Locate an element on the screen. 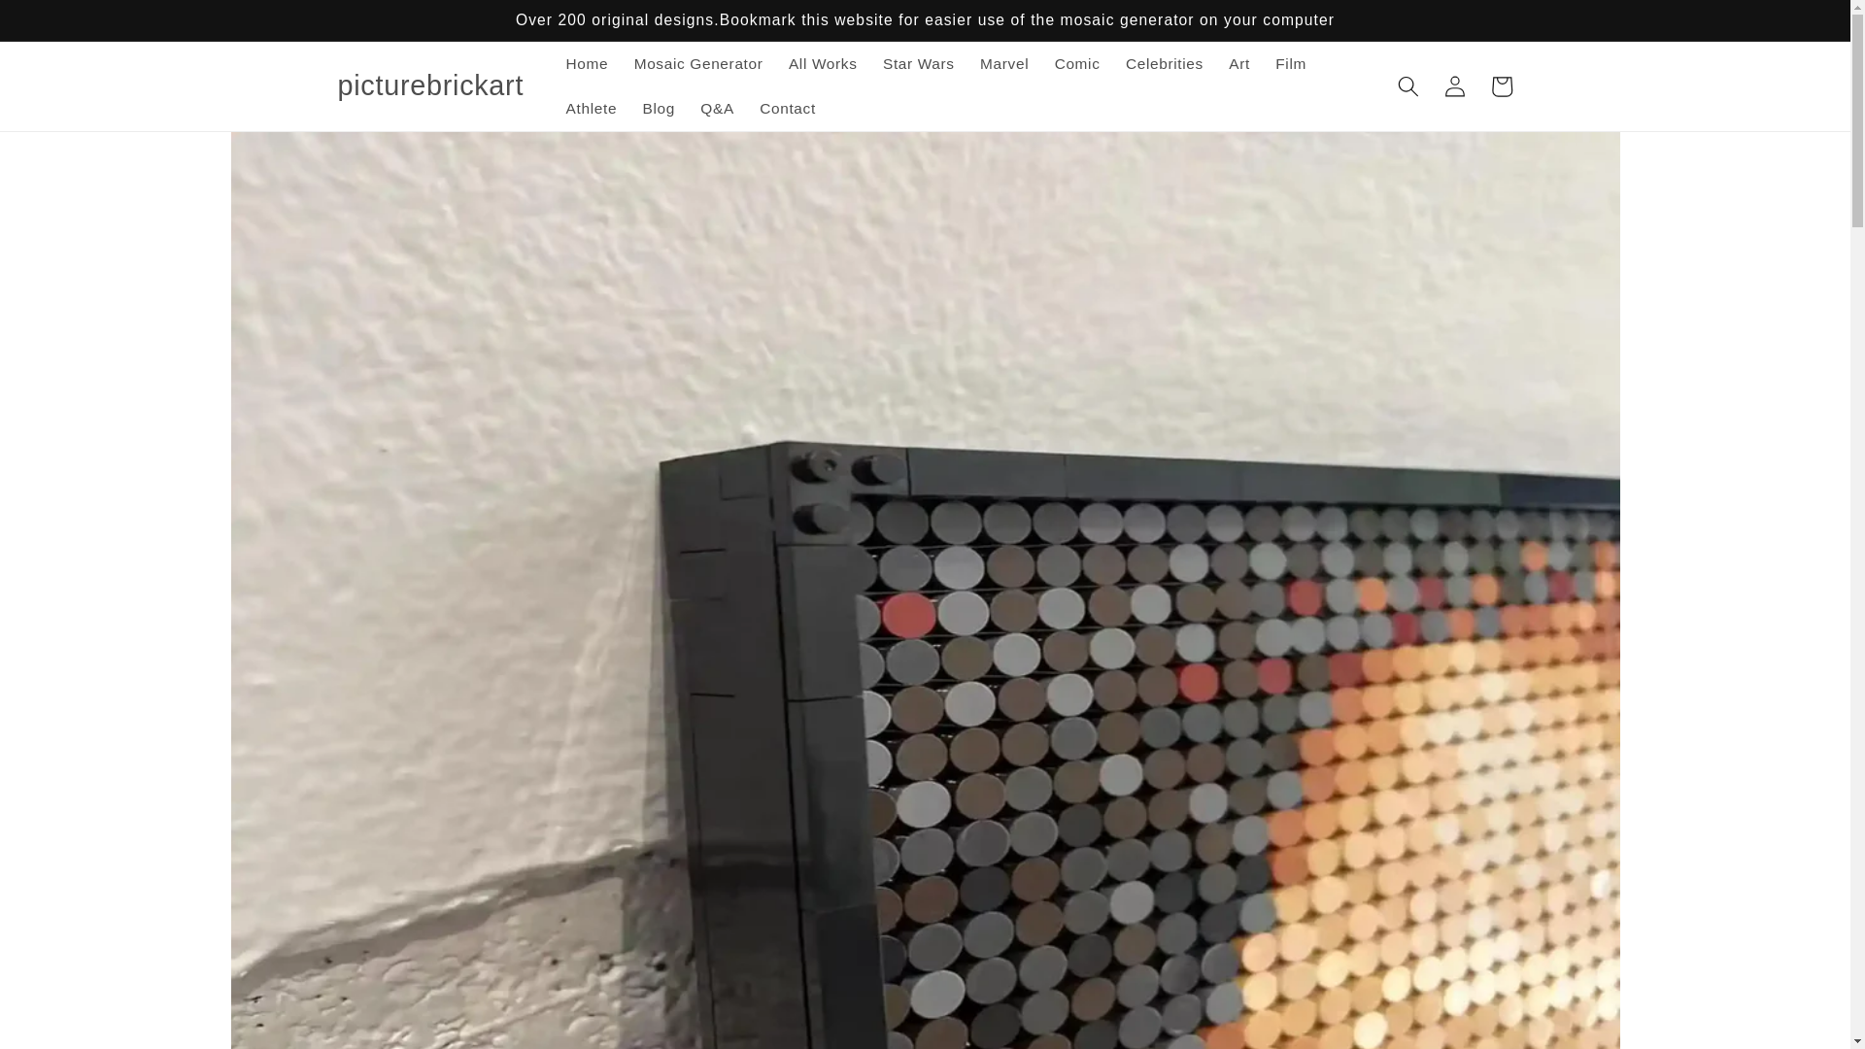 The height and width of the screenshot is (1049, 1865). Blog is located at coordinates (659, 109).